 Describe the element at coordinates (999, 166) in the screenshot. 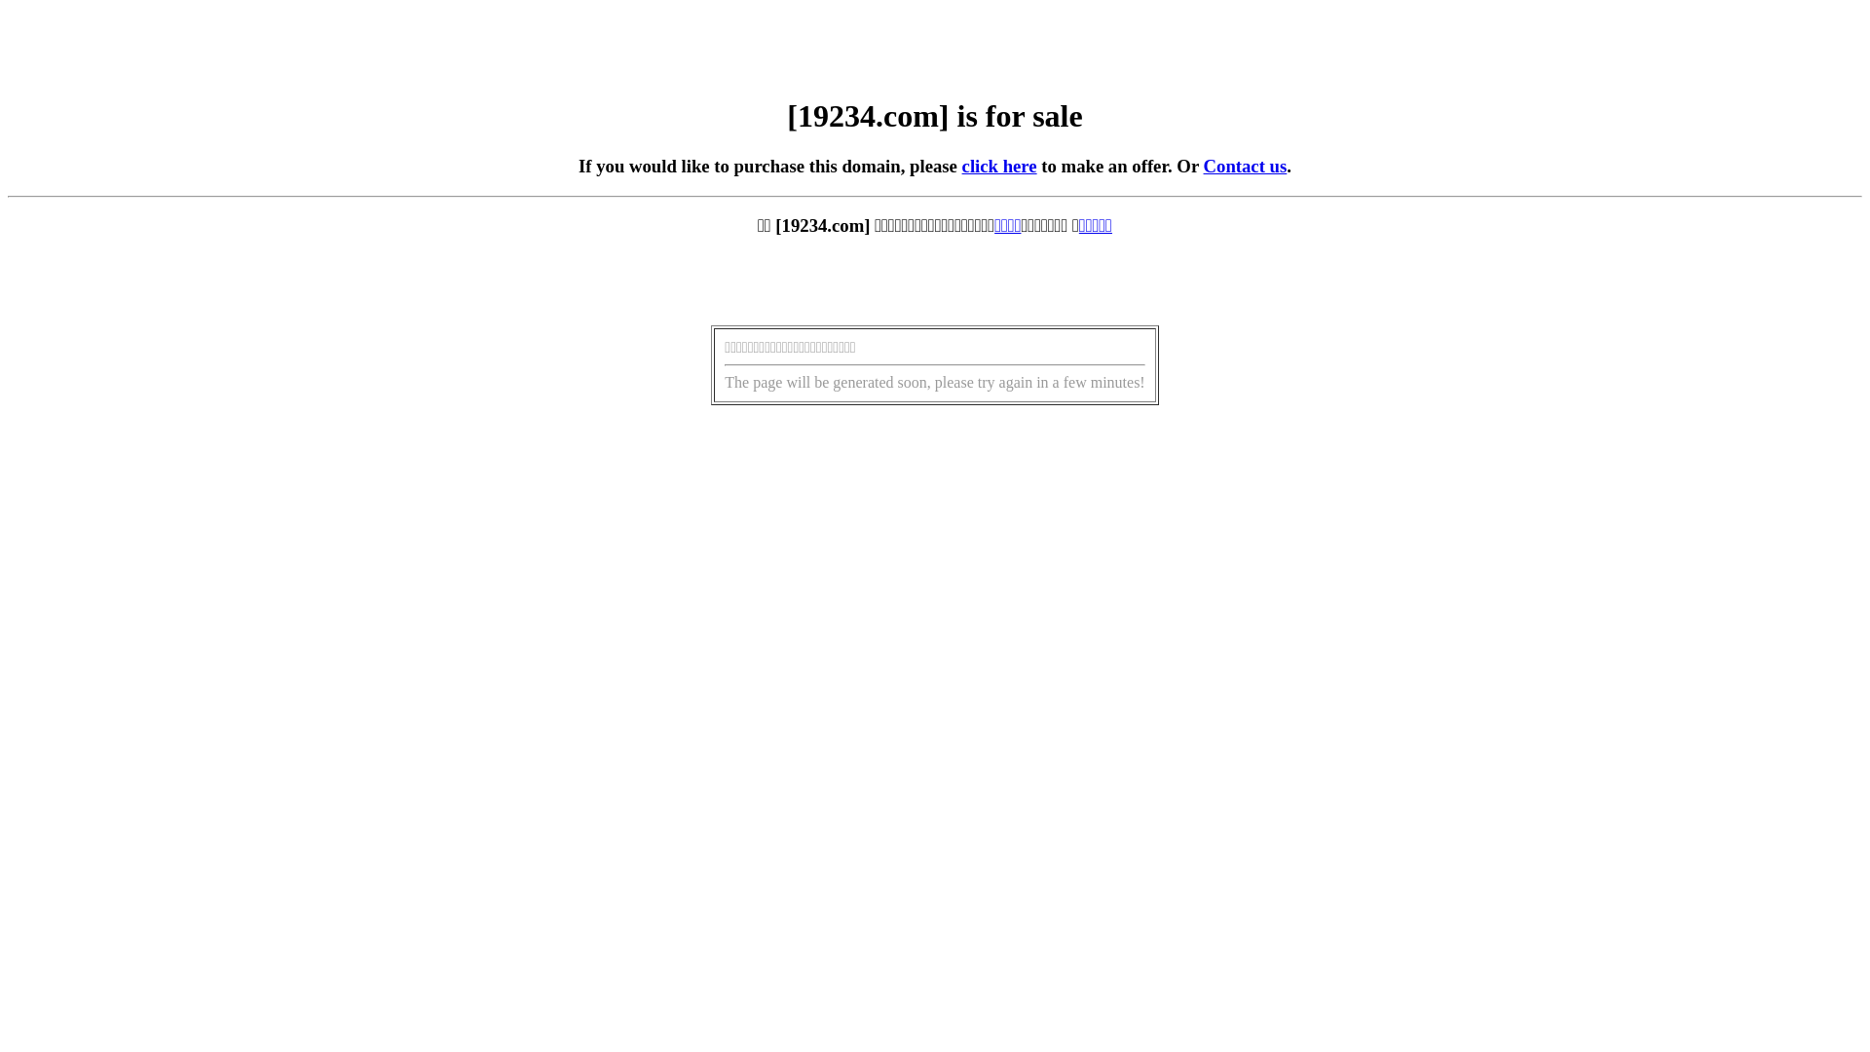

I see `click here` at that location.